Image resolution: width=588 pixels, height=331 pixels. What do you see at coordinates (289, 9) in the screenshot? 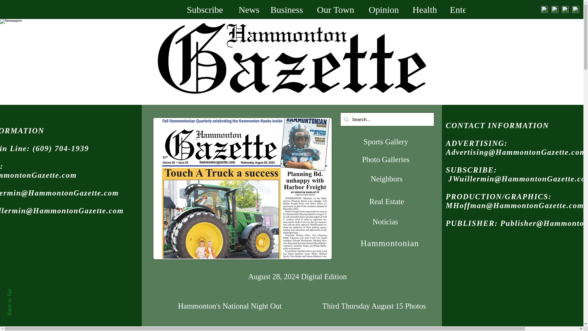
I see `Business` at bounding box center [289, 9].